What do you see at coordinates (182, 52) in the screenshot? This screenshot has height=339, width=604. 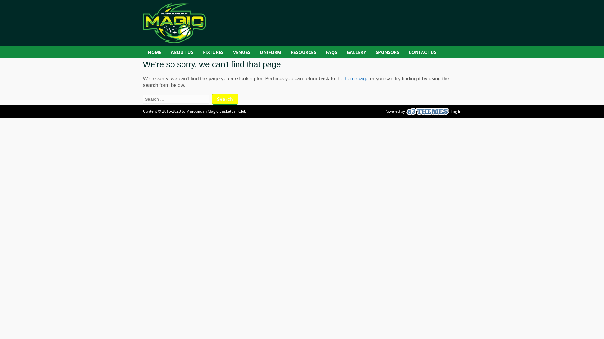 I see `ABOUT US` at bounding box center [182, 52].